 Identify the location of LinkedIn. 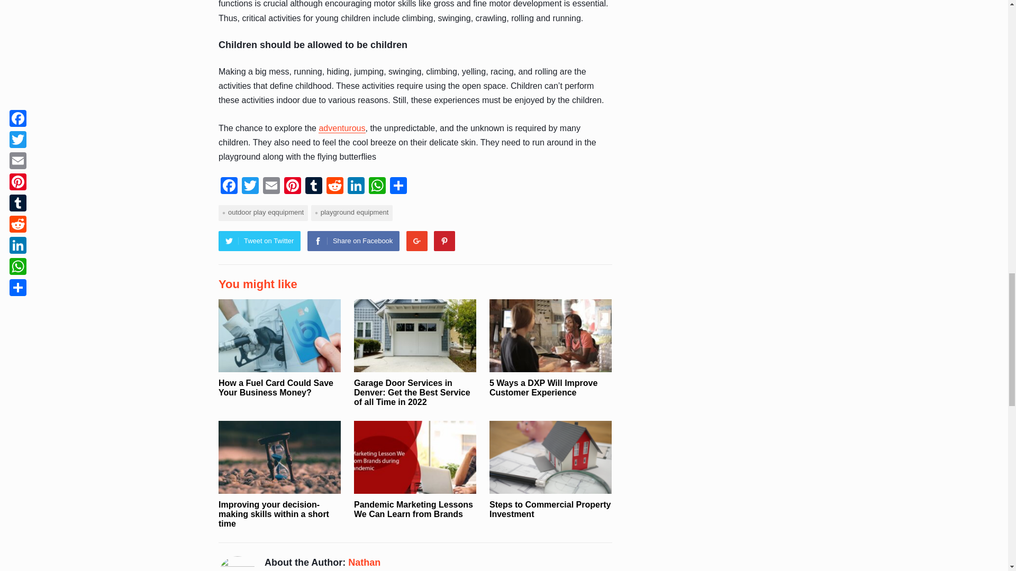
(356, 186).